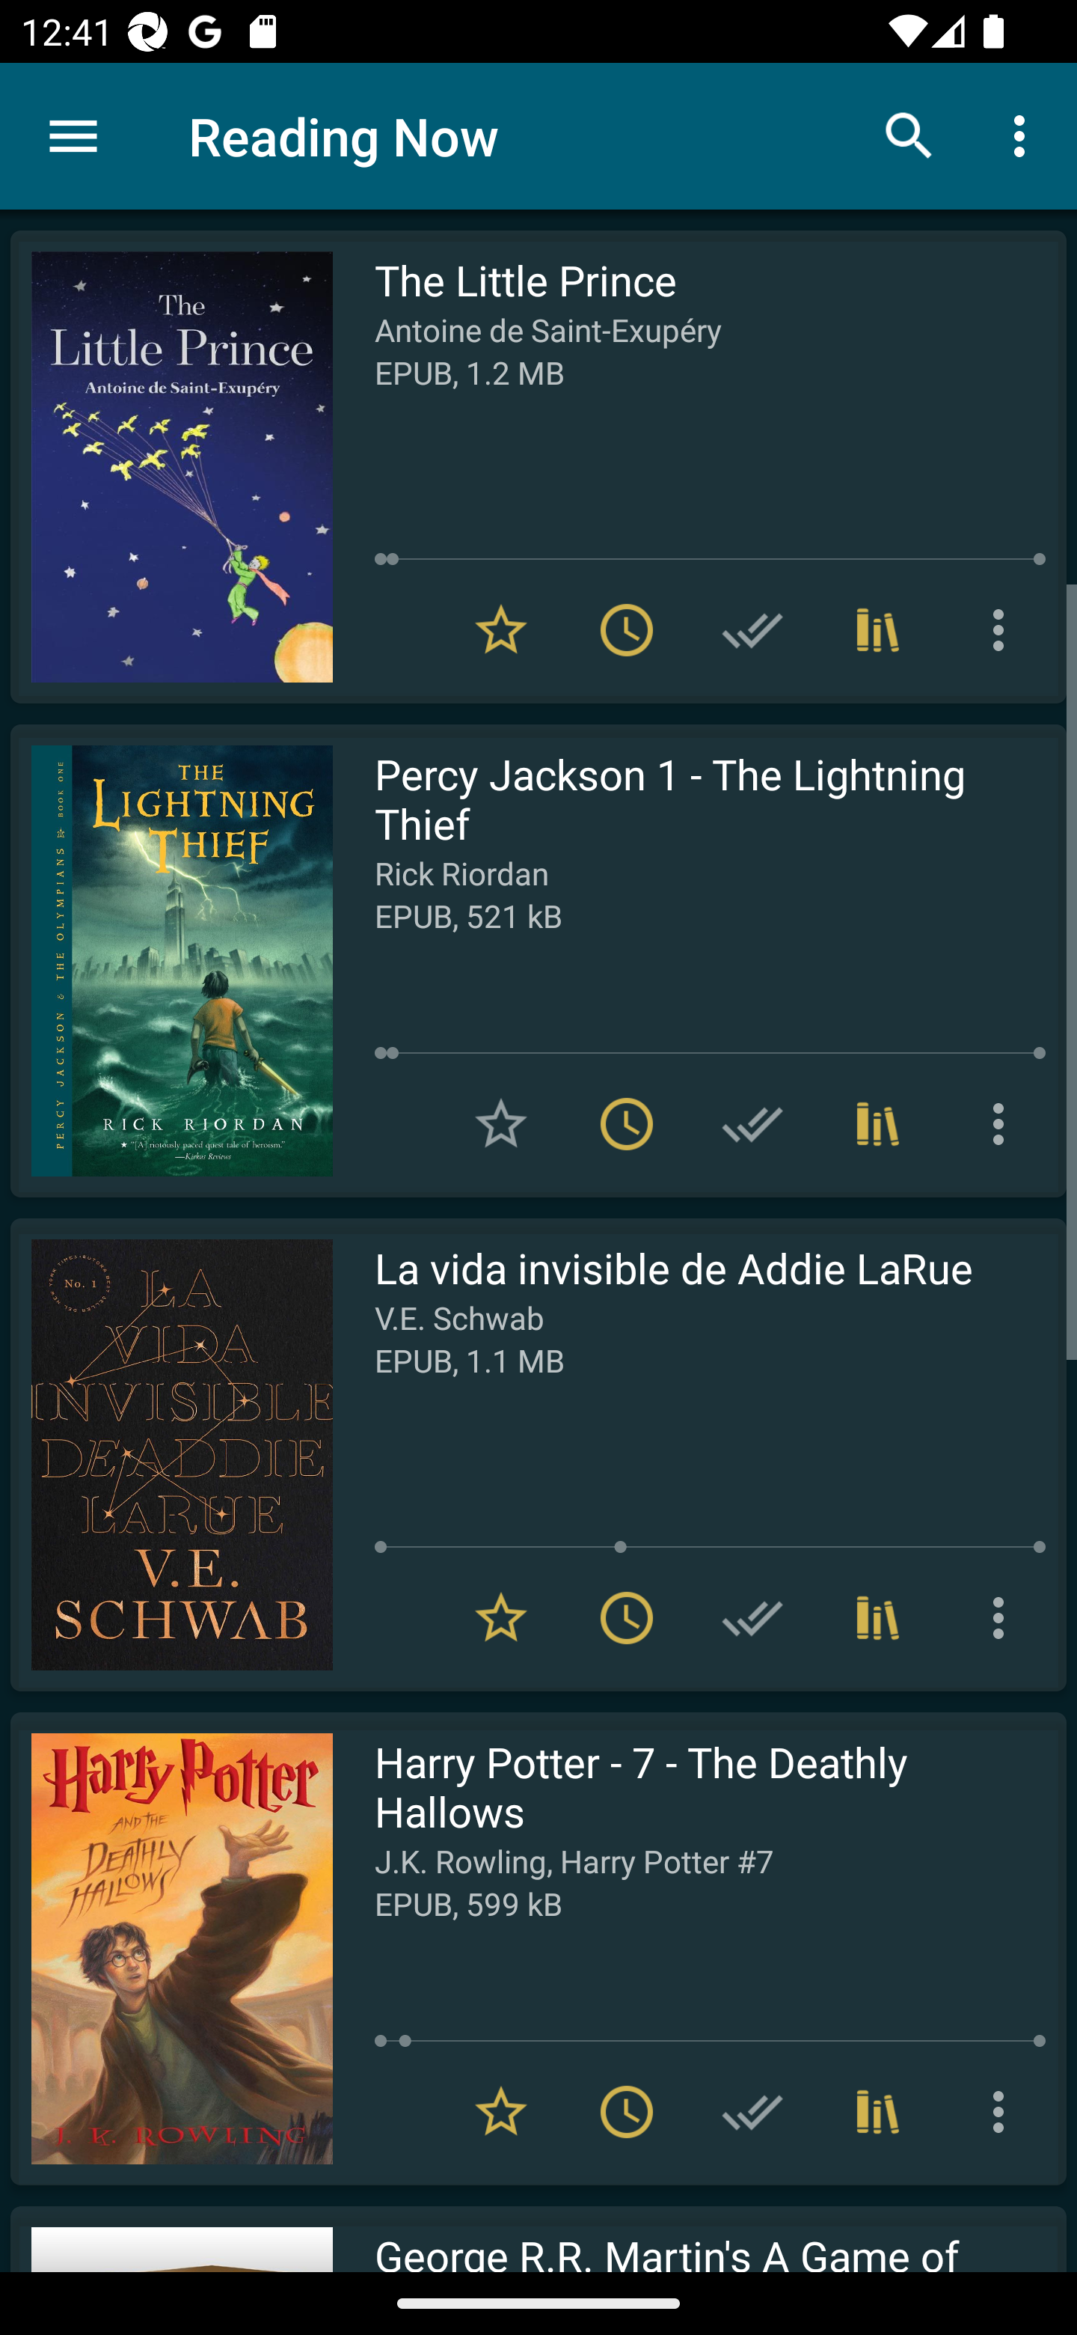 Image resolution: width=1077 pixels, height=2335 pixels. Describe the element at coordinates (171, 467) in the screenshot. I see `Read The Little Prince` at that location.